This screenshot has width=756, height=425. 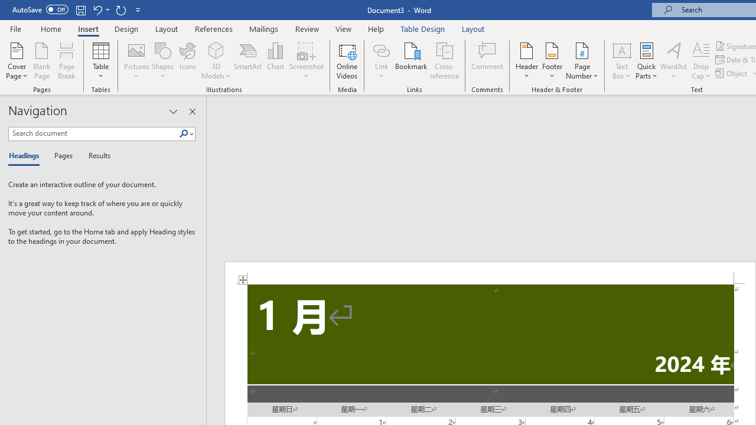 I want to click on 3D Models, so click(x=216, y=60).